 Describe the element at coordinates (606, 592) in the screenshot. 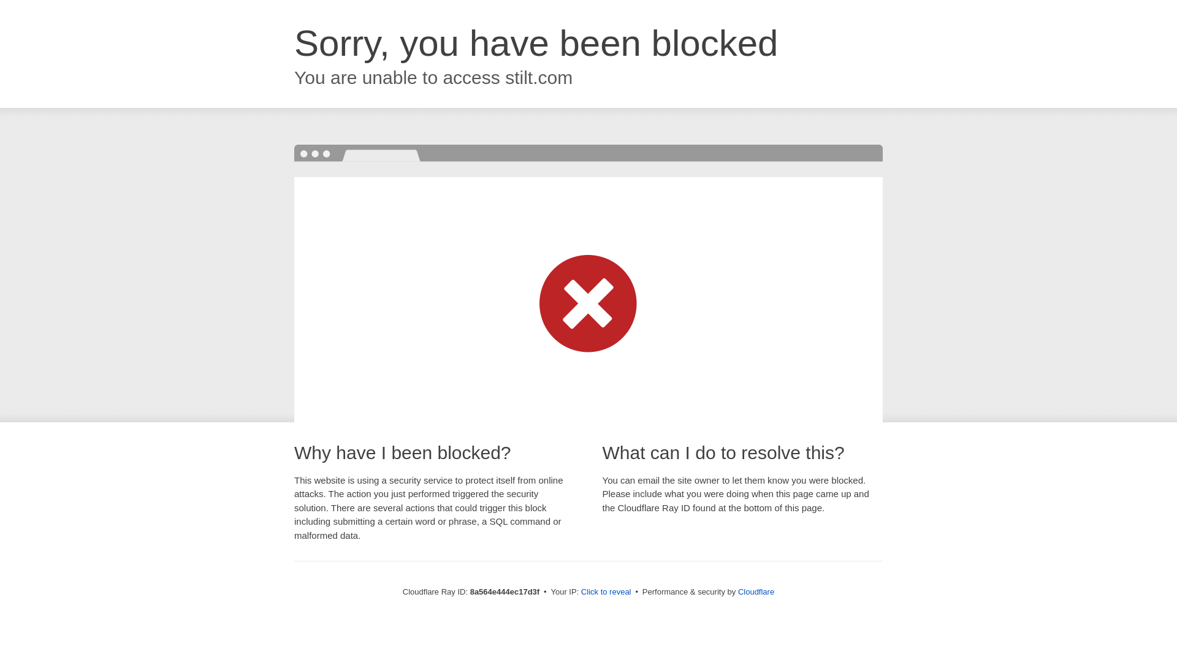

I see `Click to reveal` at that location.